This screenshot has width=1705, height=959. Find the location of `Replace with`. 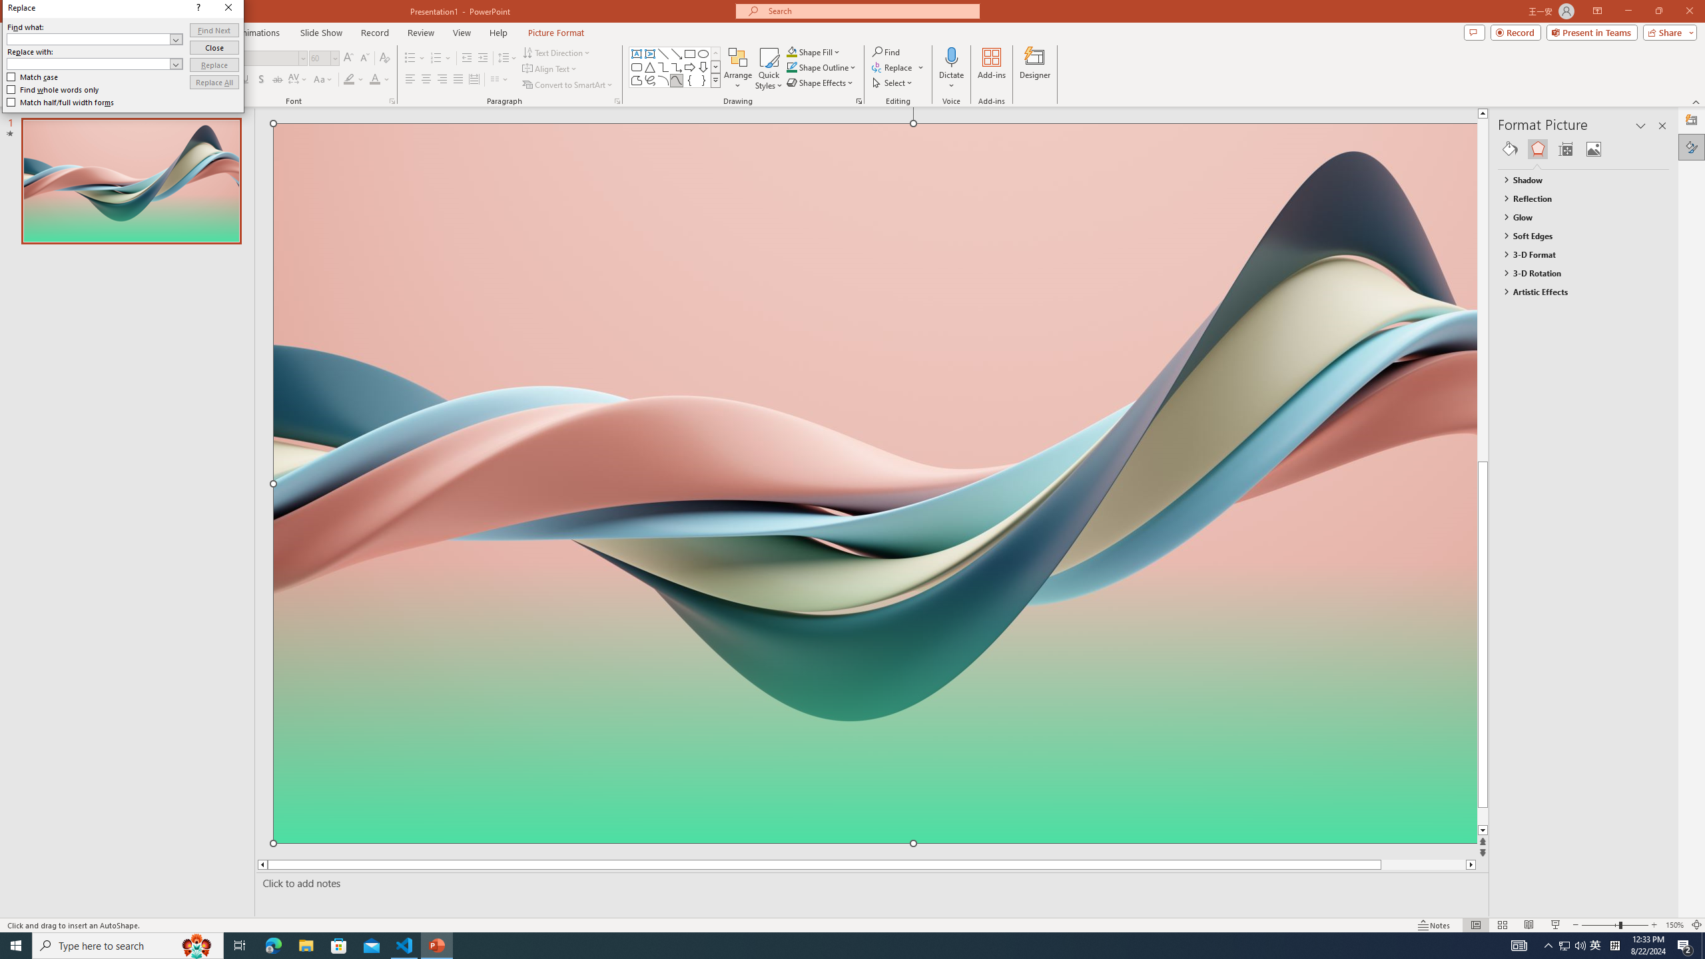

Replace with is located at coordinates (95, 64).